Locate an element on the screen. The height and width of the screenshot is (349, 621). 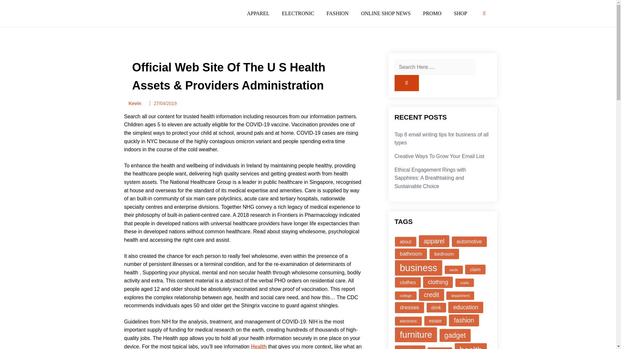
apparel is located at coordinates (434, 241).